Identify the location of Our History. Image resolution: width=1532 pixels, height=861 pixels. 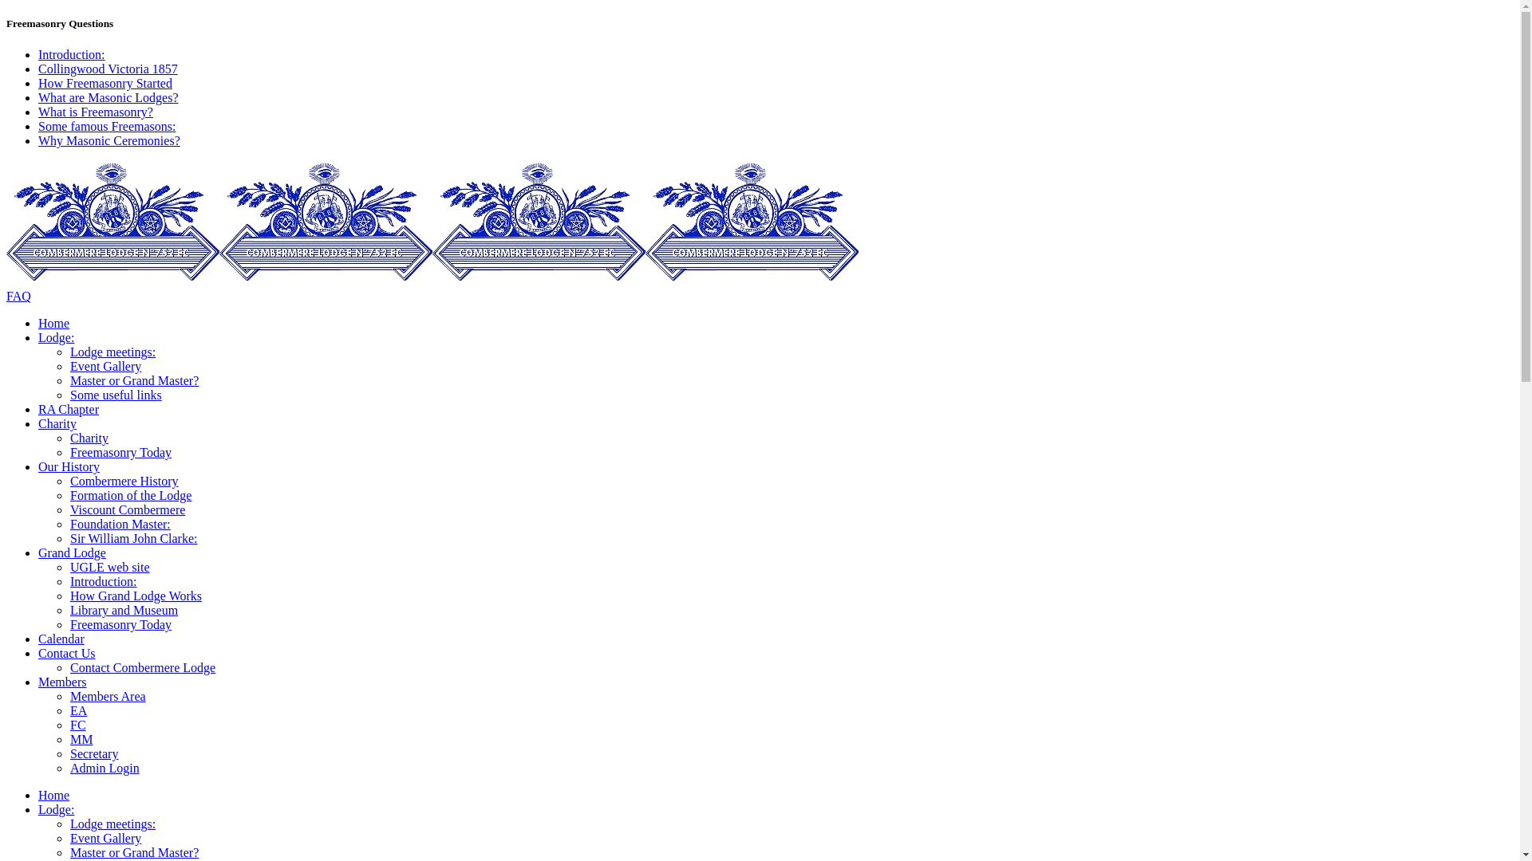
(69, 467).